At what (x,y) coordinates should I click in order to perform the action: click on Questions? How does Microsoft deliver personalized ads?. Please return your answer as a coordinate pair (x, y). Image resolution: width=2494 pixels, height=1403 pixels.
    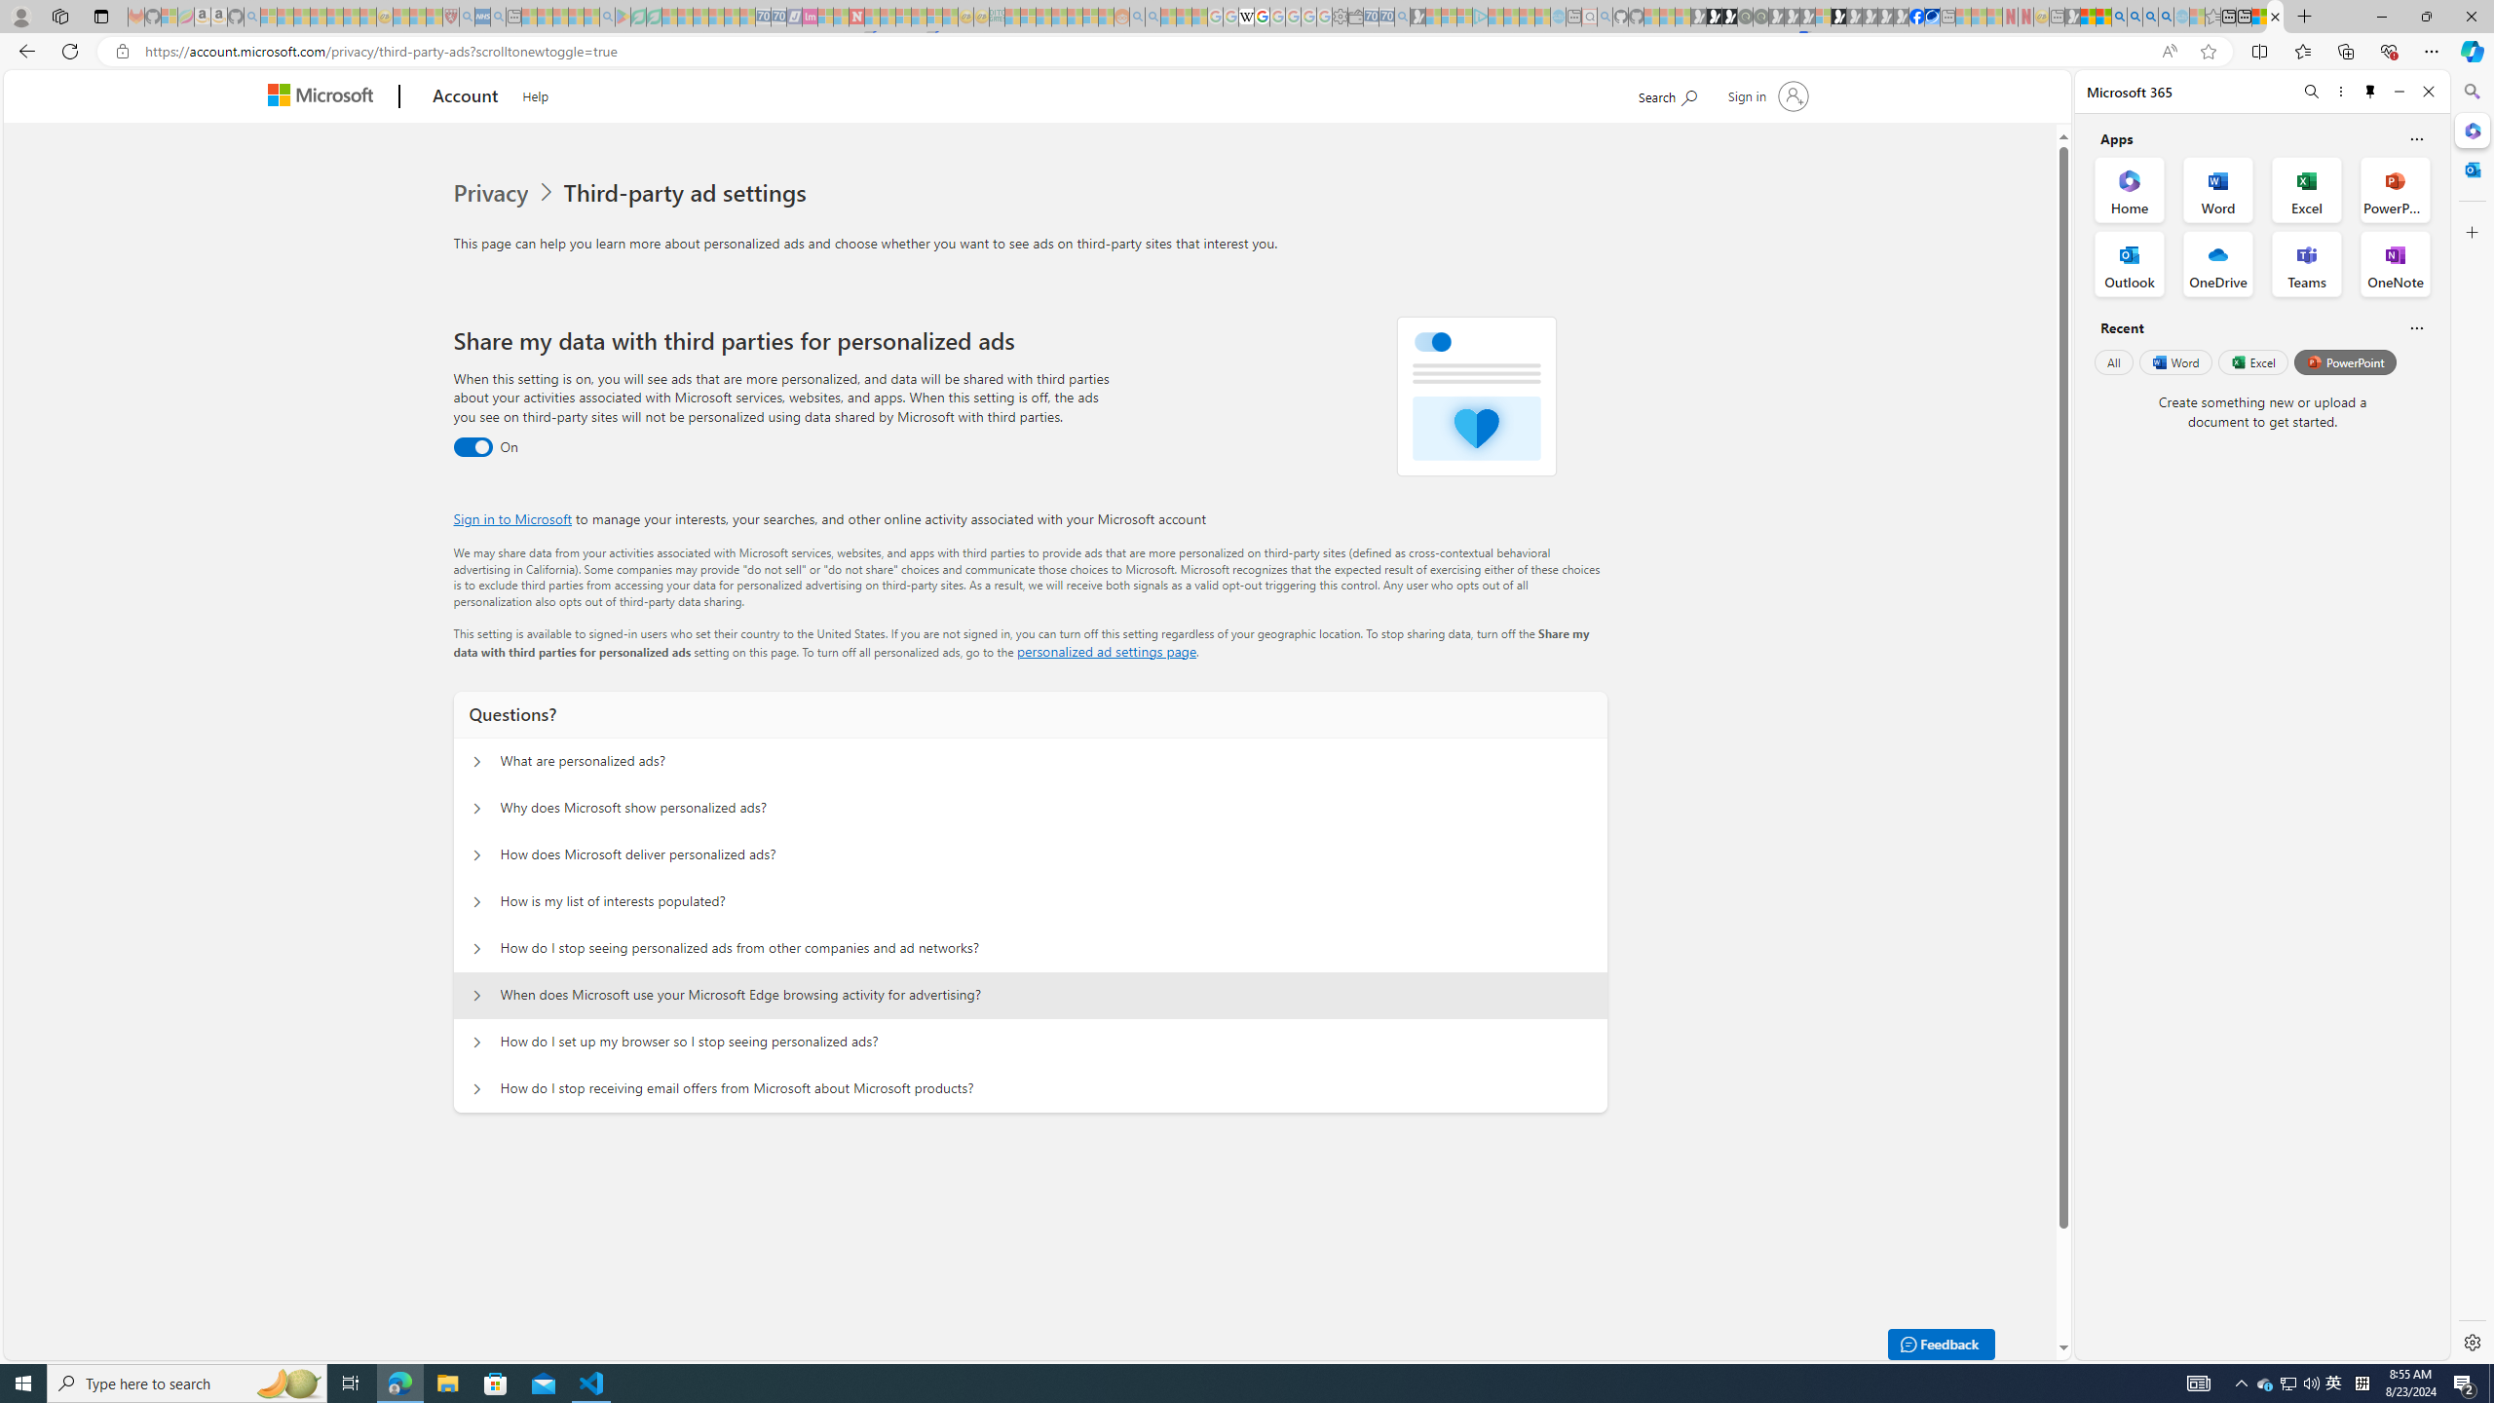
    Looking at the image, I should click on (477, 855).